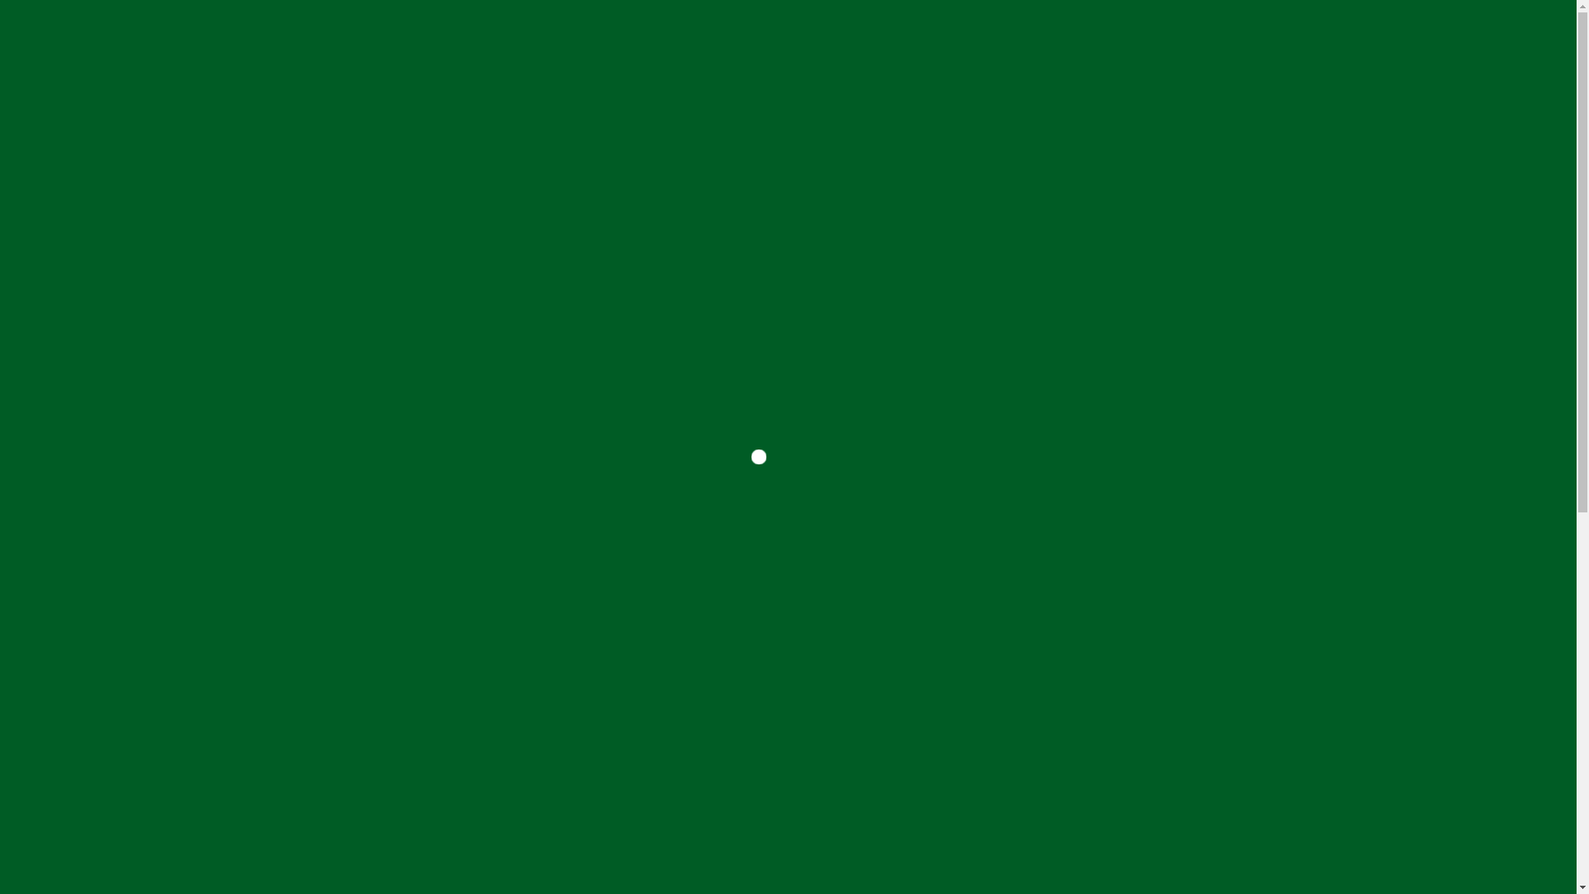 This screenshot has width=1589, height=894. I want to click on 044 787 61 11, so click(74, 453).